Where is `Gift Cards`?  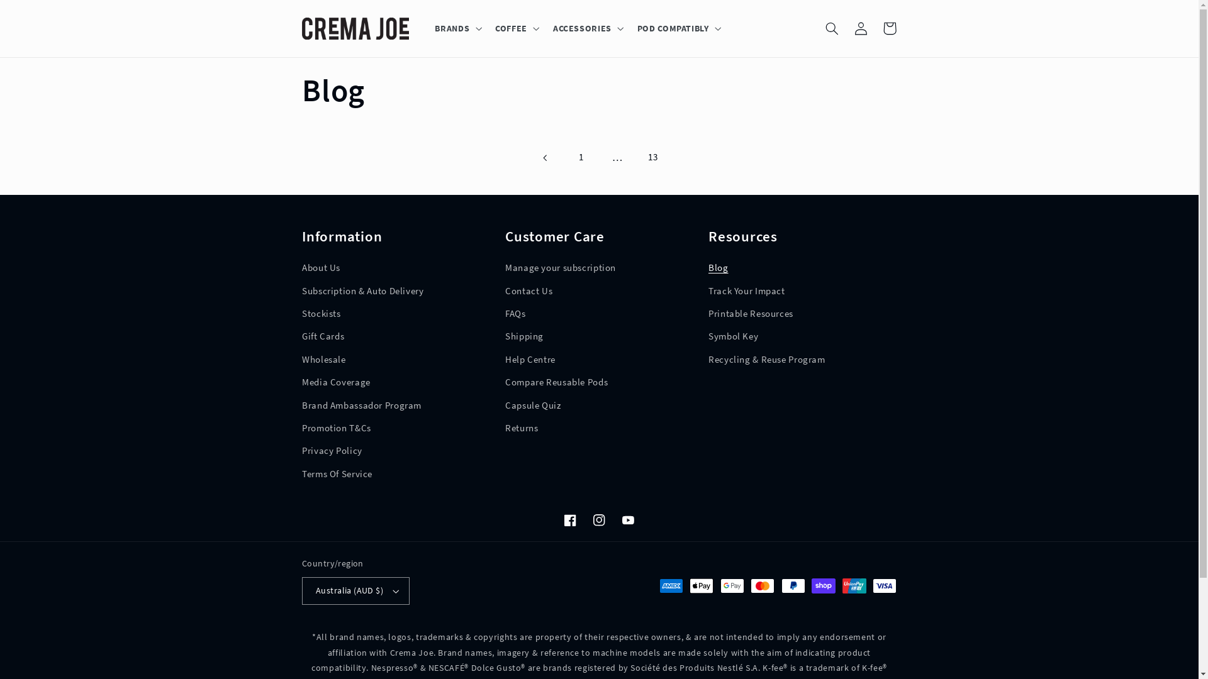 Gift Cards is located at coordinates (323, 337).